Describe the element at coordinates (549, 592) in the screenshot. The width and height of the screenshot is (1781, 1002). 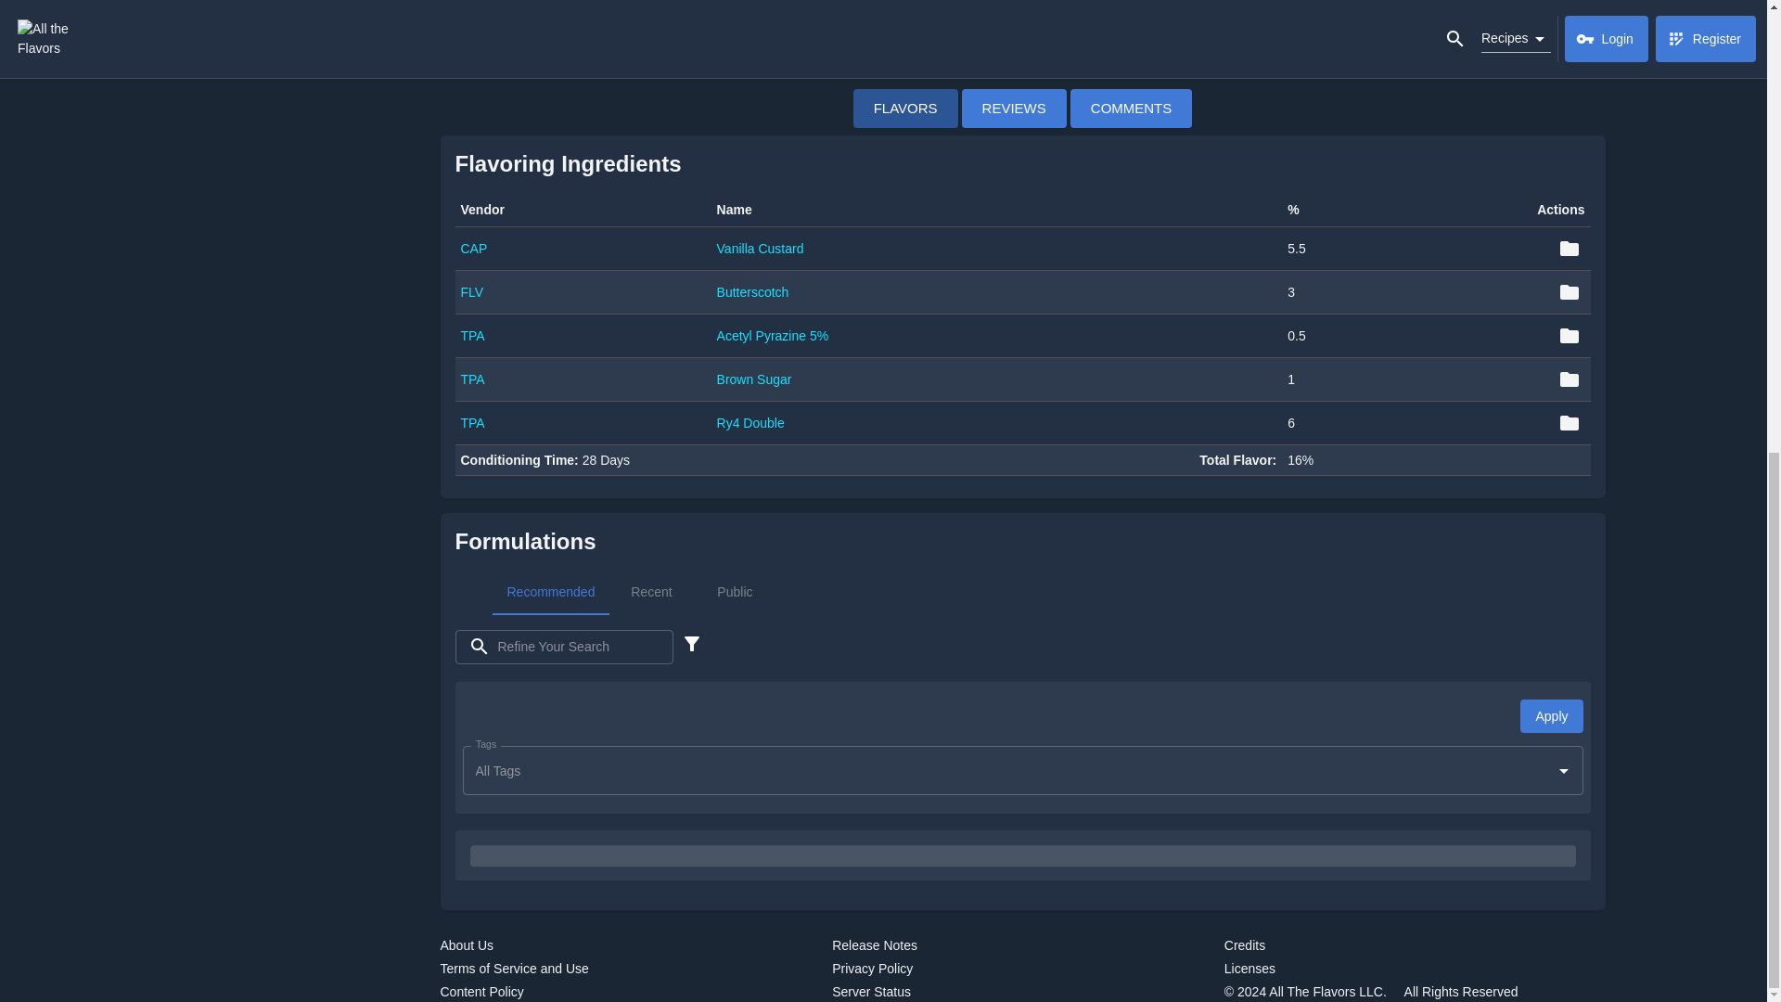
I see `Public` at that location.